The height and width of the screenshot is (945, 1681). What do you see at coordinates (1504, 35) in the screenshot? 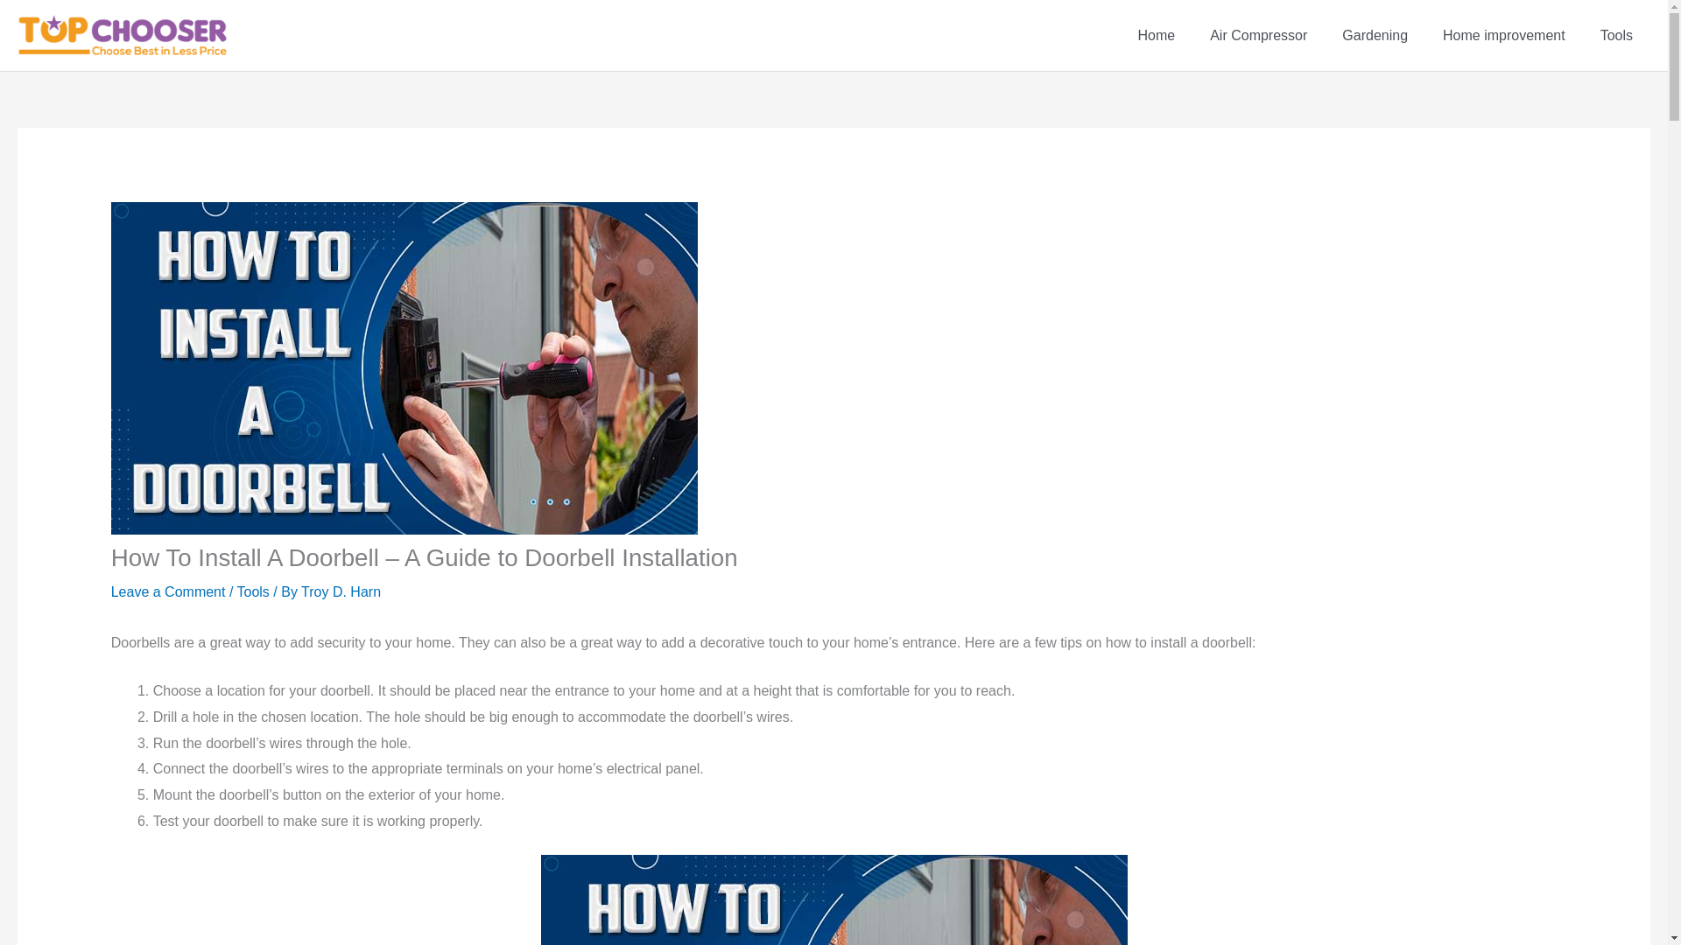
I see `Home improvement` at bounding box center [1504, 35].